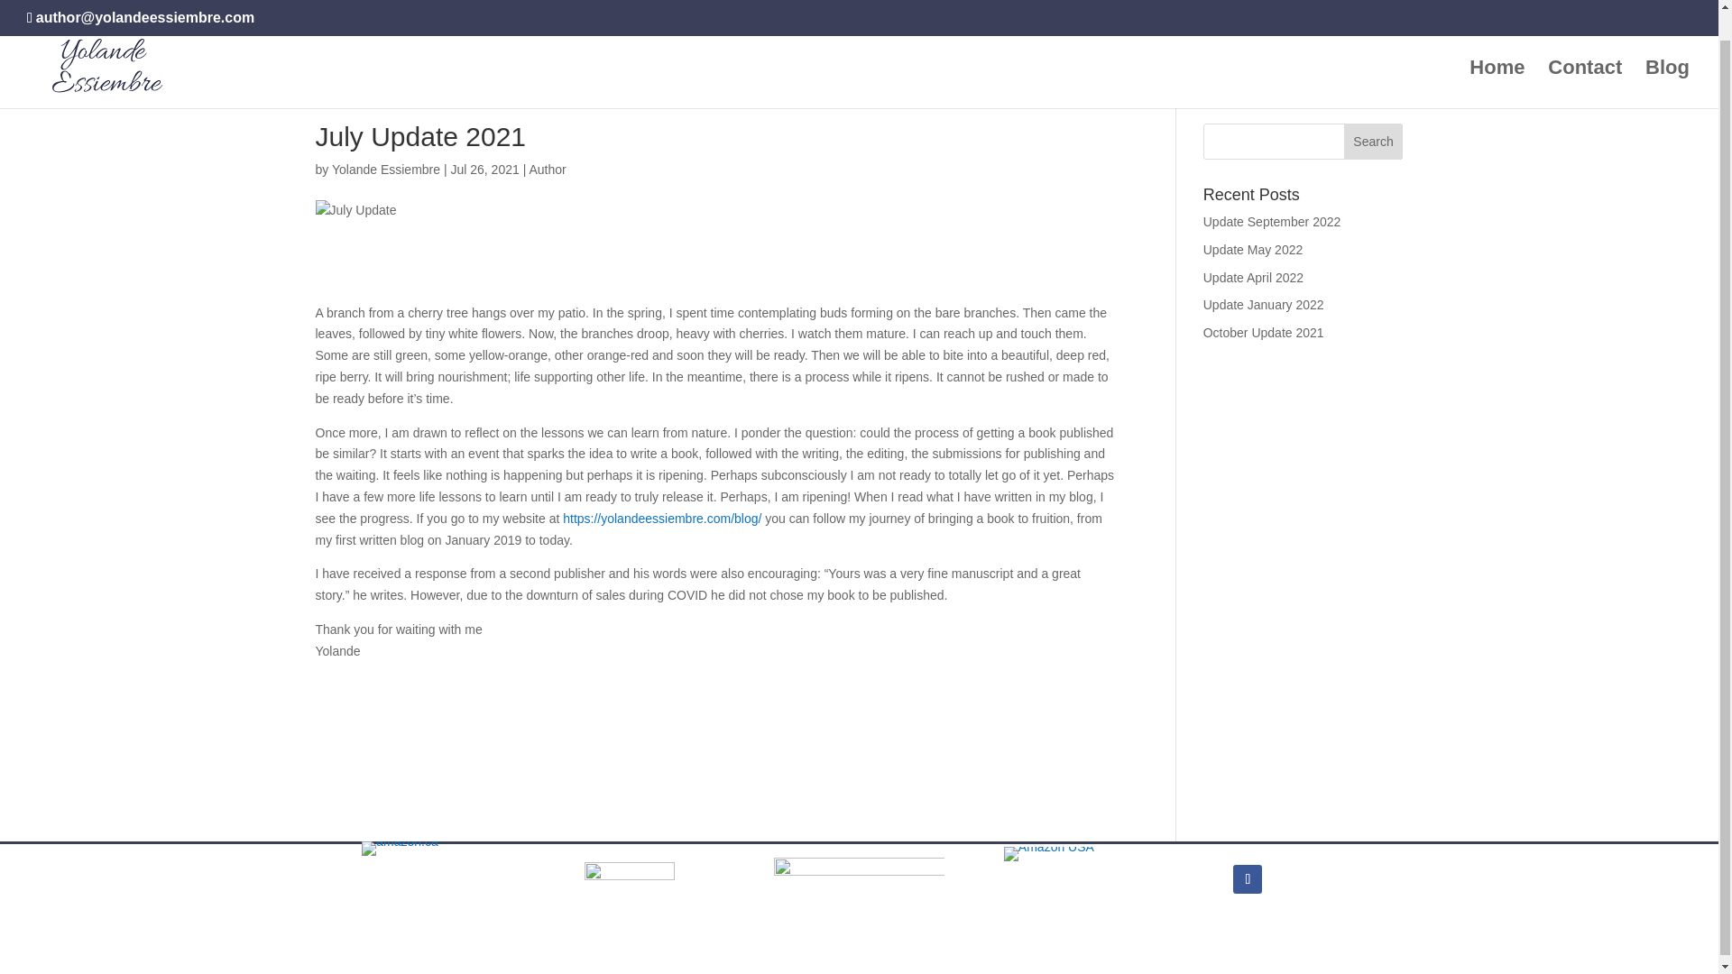  What do you see at coordinates (1264, 305) in the screenshot?
I see `Update January 2022` at bounding box center [1264, 305].